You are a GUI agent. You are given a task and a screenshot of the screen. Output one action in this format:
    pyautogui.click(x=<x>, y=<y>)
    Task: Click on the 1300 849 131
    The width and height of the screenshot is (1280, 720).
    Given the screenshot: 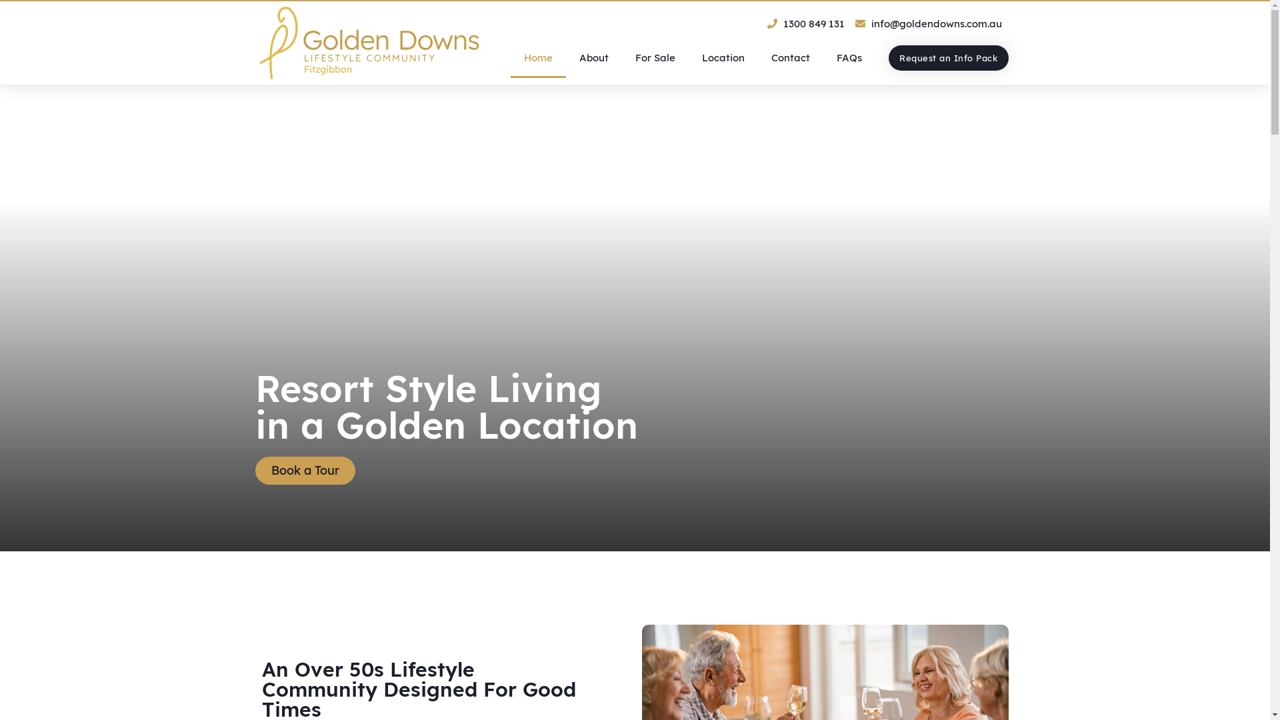 What is the action you would take?
    pyautogui.click(x=806, y=24)
    